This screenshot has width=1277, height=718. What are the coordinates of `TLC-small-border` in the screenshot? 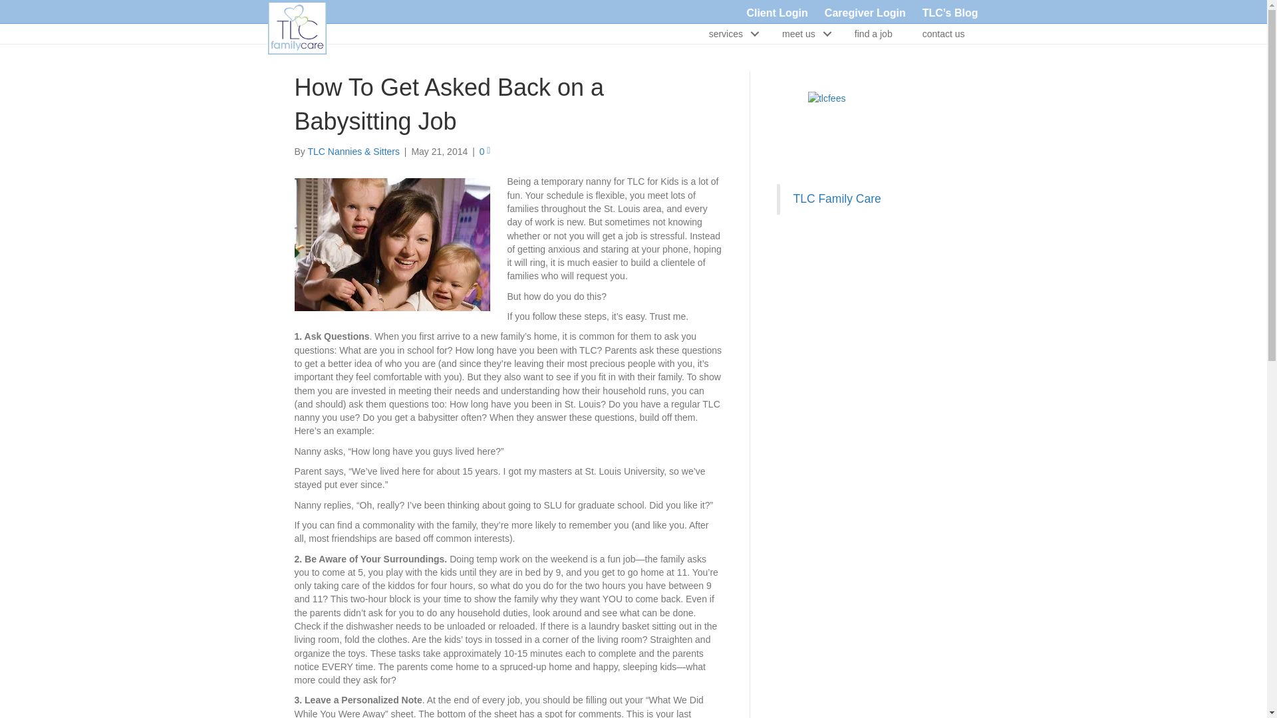 It's located at (296, 29).